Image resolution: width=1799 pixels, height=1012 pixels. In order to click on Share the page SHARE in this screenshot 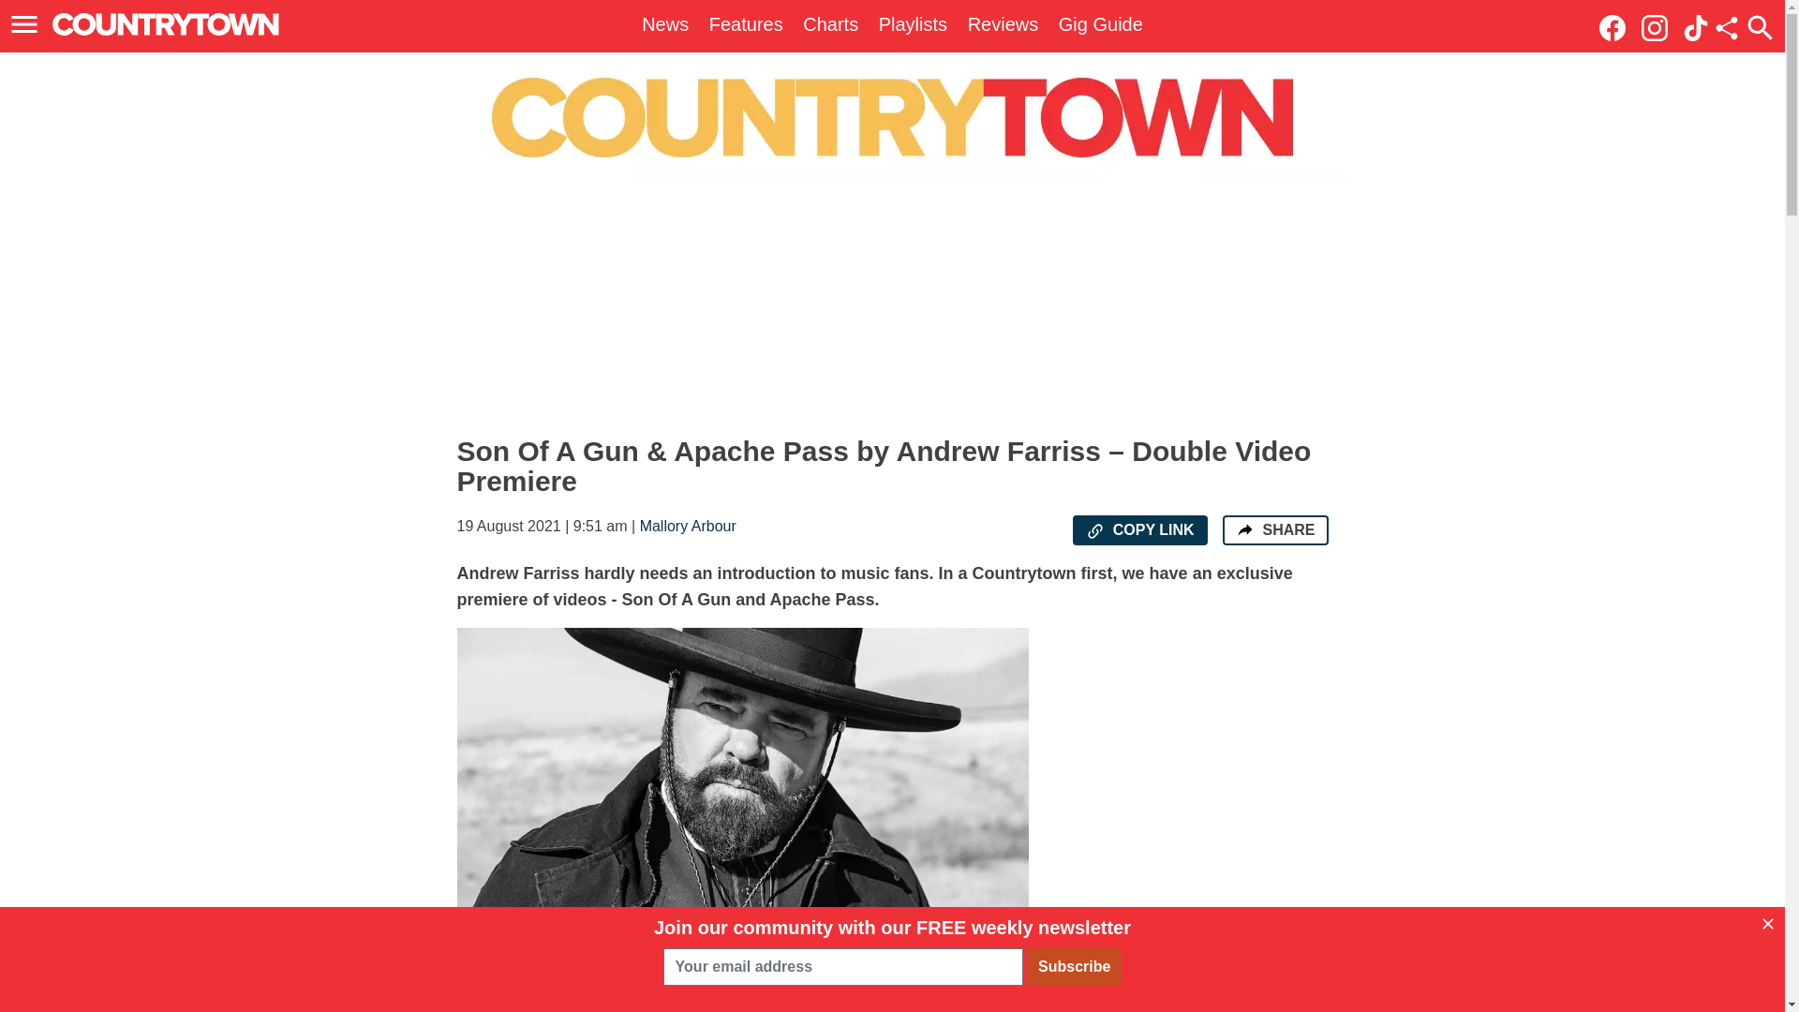, I will do `click(1274, 530)`.